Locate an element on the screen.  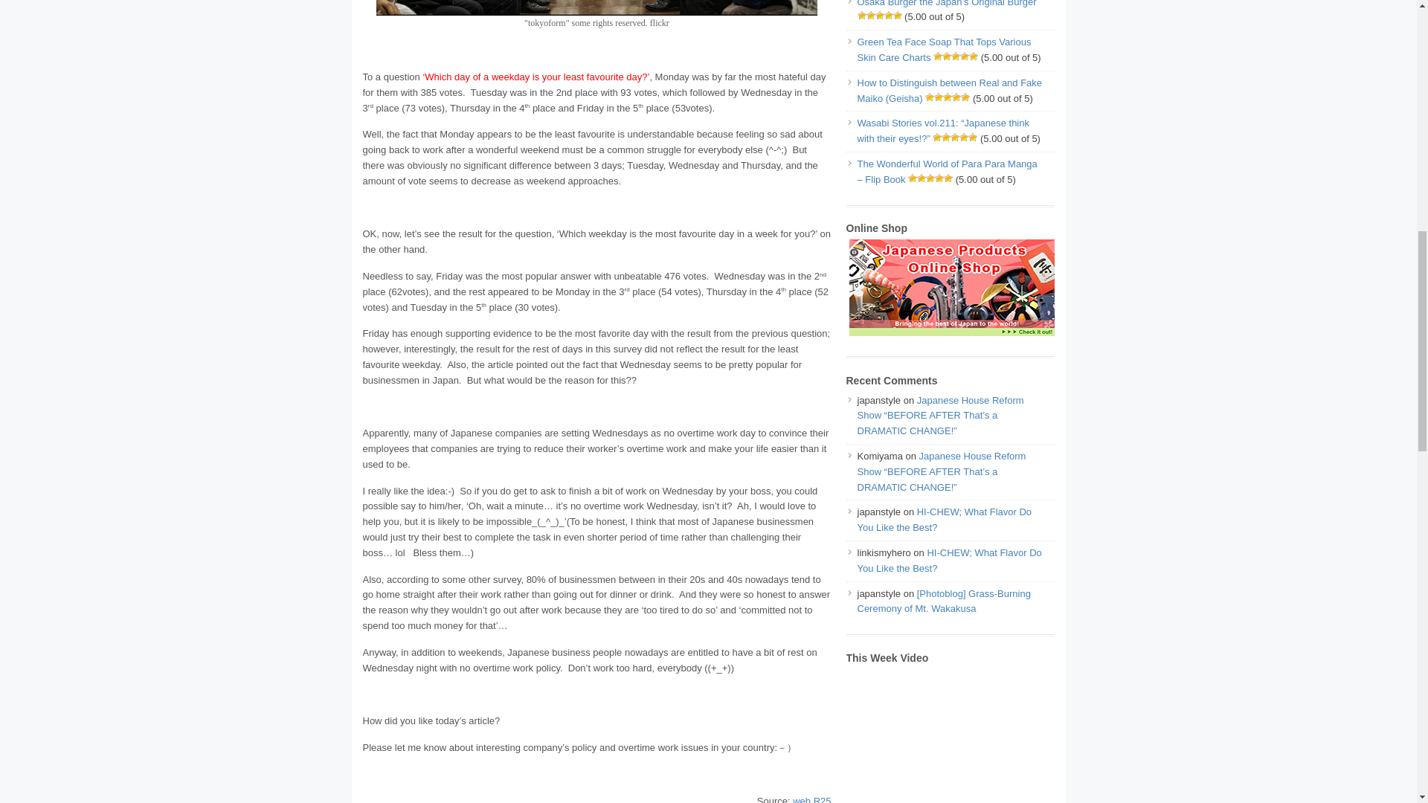
HI-CHEW; What Flavor Do You Like the Best? is located at coordinates (949, 561).